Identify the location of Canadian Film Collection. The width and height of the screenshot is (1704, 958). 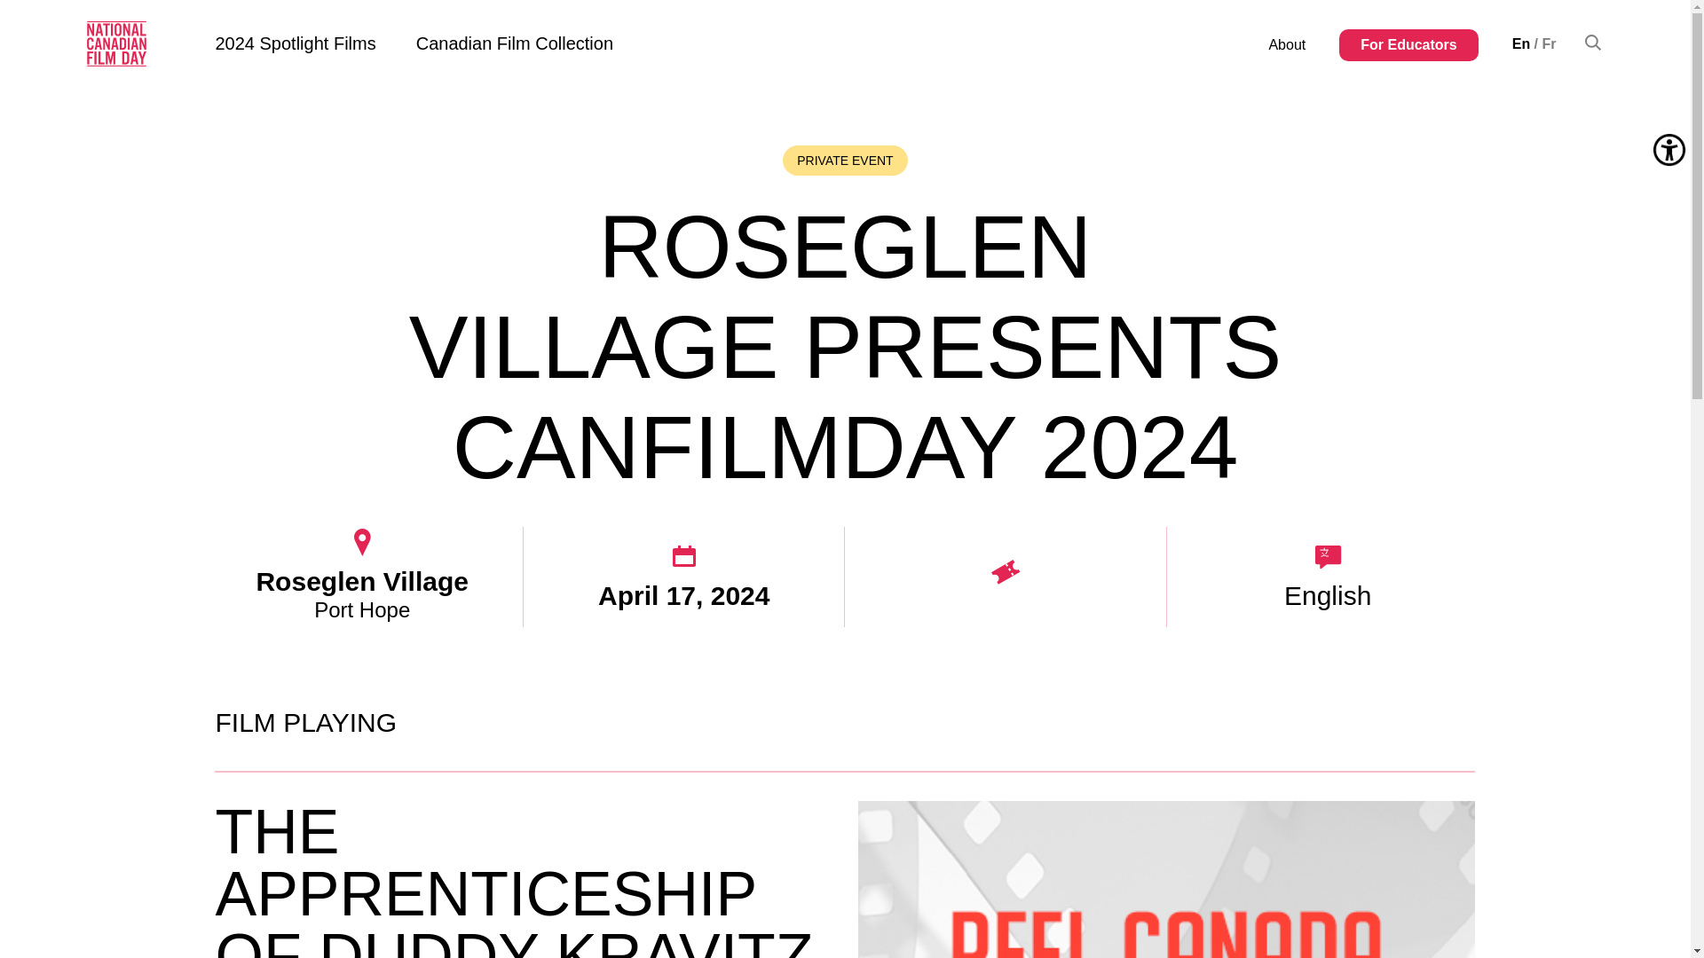
(515, 43).